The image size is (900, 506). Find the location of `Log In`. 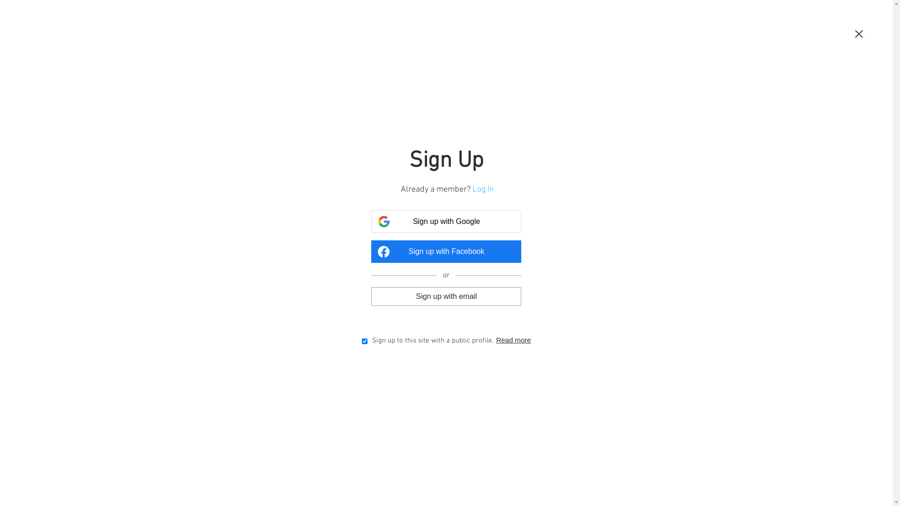

Log In is located at coordinates (485, 189).